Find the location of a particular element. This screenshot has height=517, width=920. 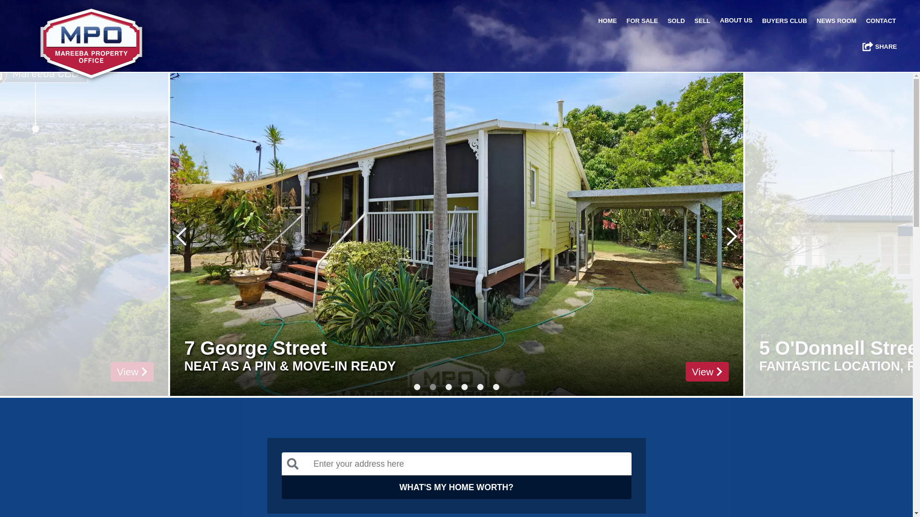

BUYERS CLUB is located at coordinates (784, 21).